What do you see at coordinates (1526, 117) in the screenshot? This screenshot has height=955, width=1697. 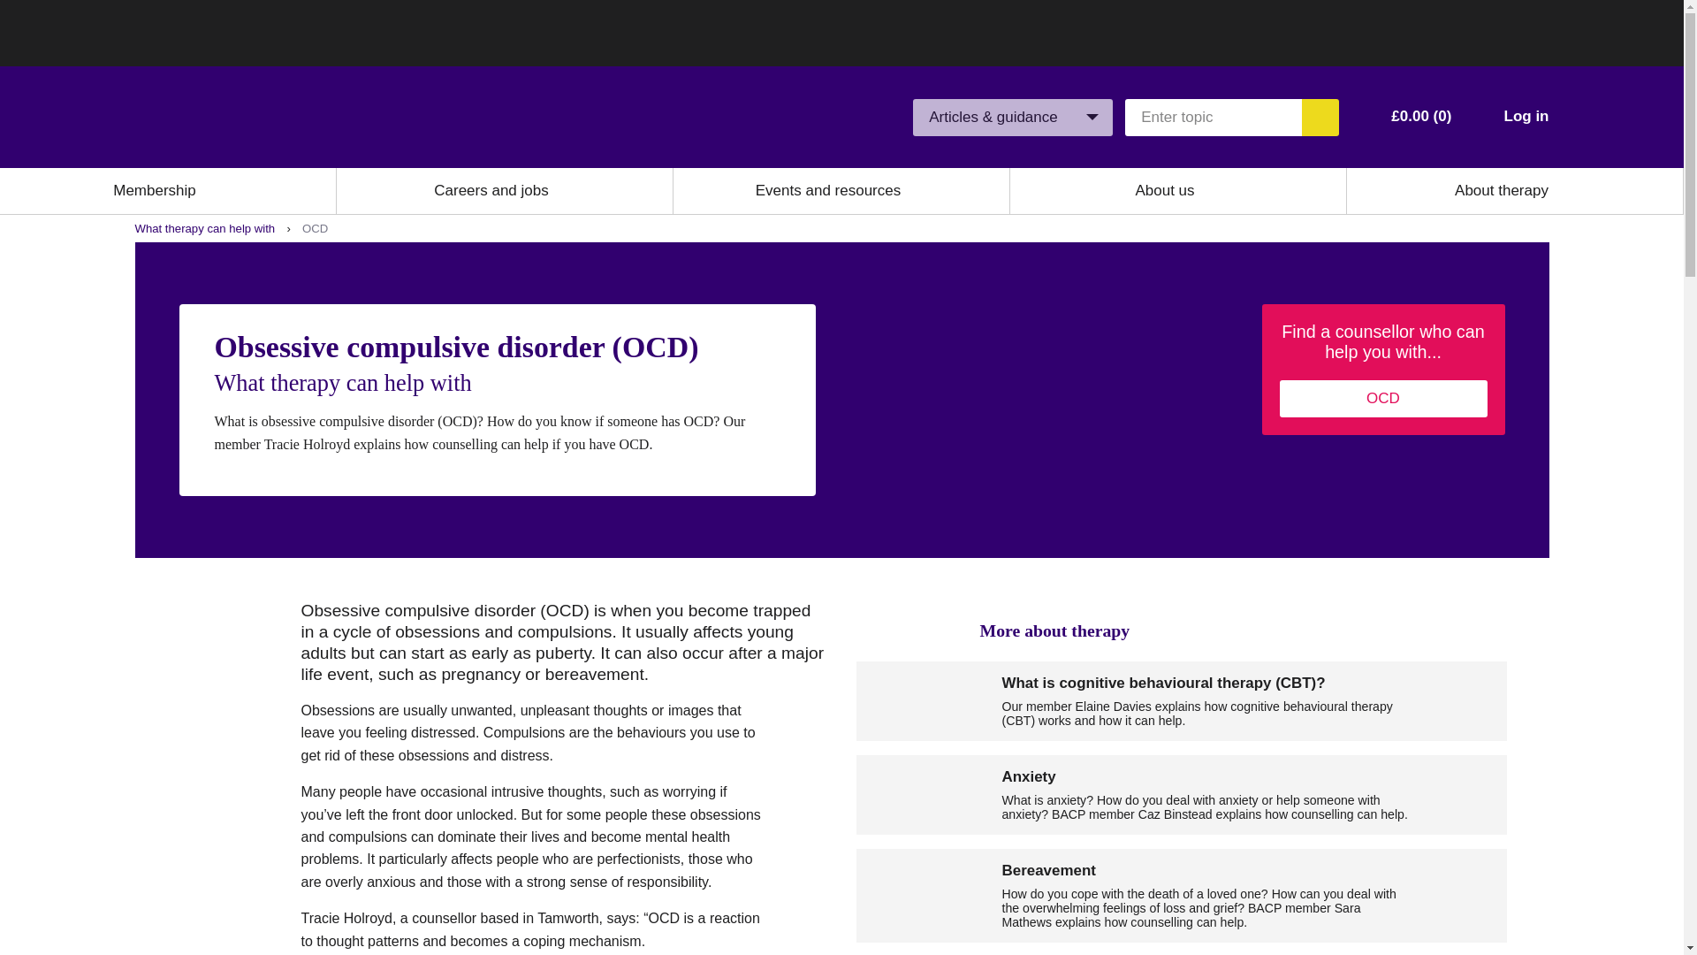 I see `Log in` at bounding box center [1526, 117].